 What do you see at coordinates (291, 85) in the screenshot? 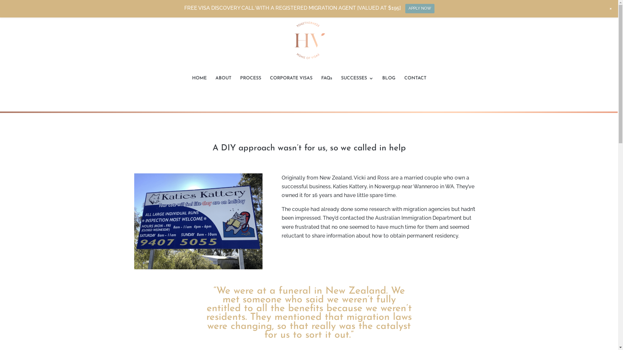
I see `CORPORATE VISAS` at bounding box center [291, 85].